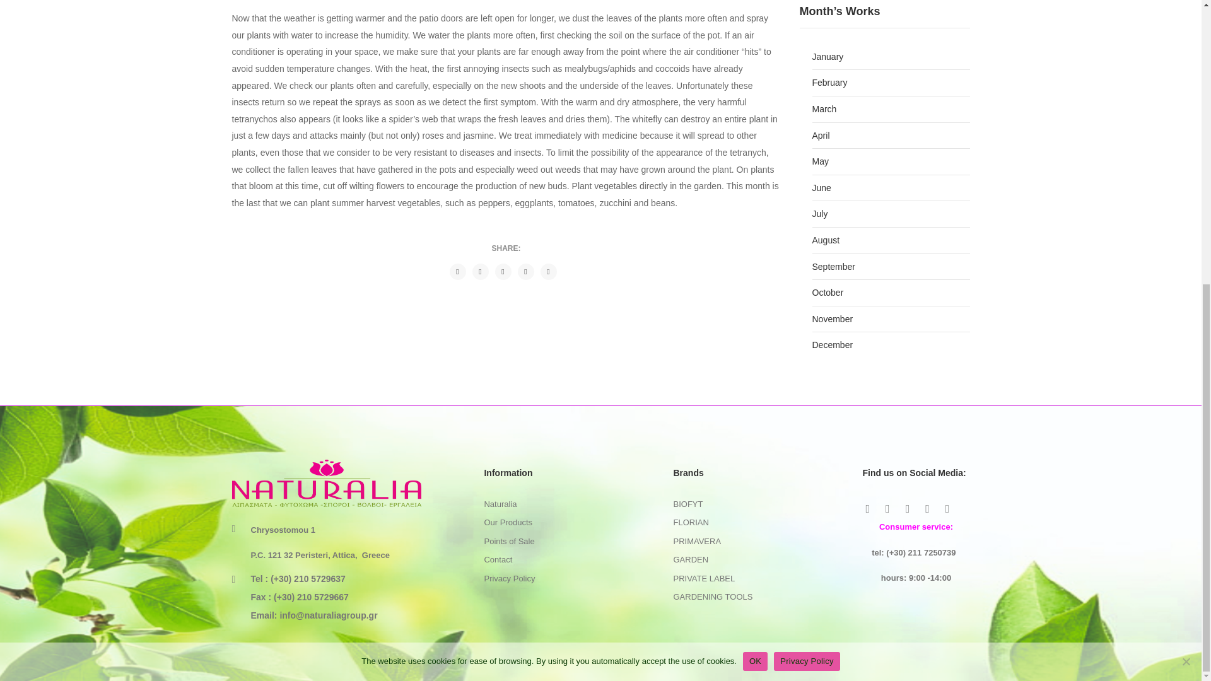 This screenshot has height=681, width=1211. Describe the element at coordinates (502, 271) in the screenshot. I see `Pinterest` at that location.